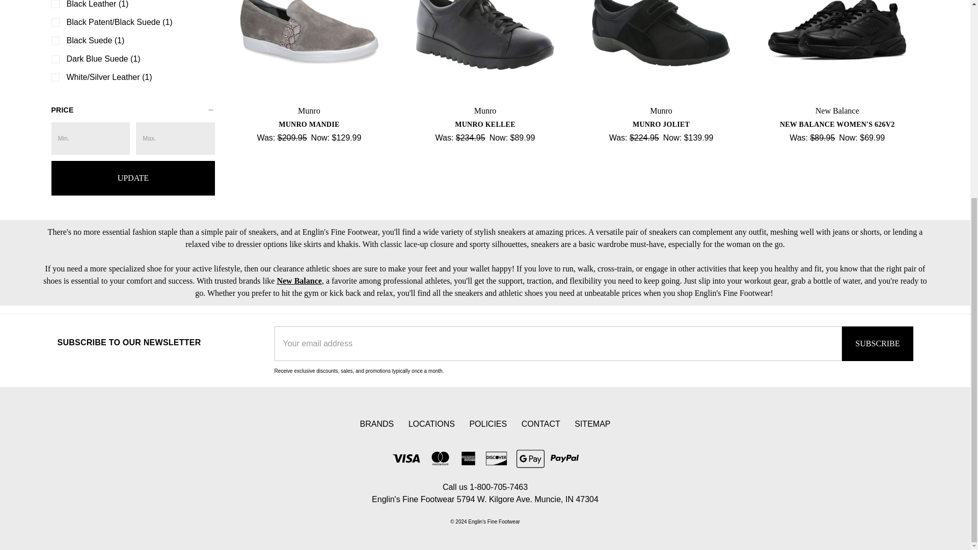 This screenshot has width=978, height=550. What do you see at coordinates (877, 343) in the screenshot?
I see `Subscribe` at bounding box center [877, 343].